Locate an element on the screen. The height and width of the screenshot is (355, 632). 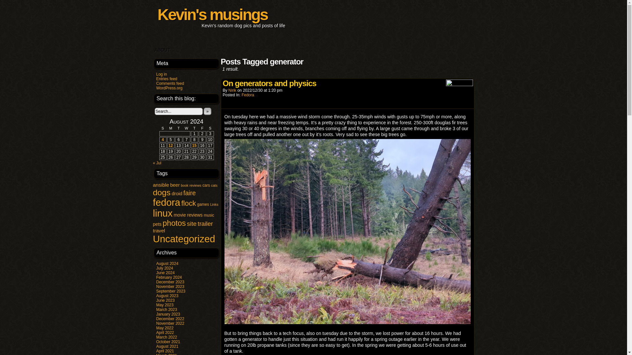
dogs is located at coordinates (162, 193).